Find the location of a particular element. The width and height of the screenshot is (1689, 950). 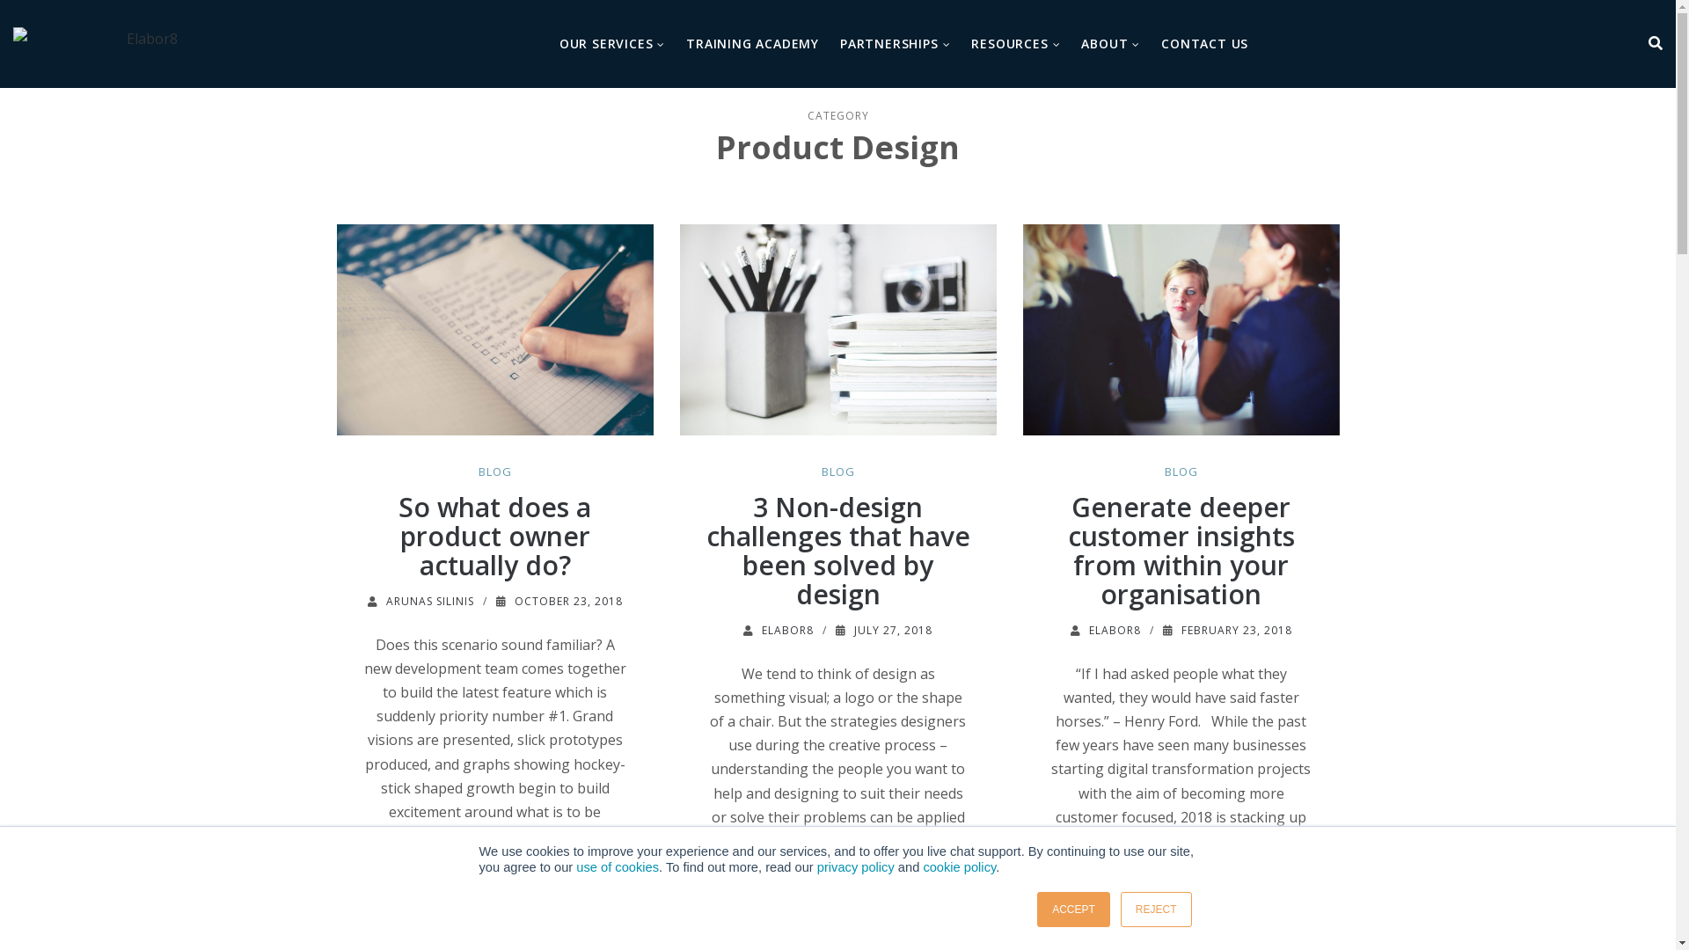

OUR SERVICES is located at coordinates (612, 44).